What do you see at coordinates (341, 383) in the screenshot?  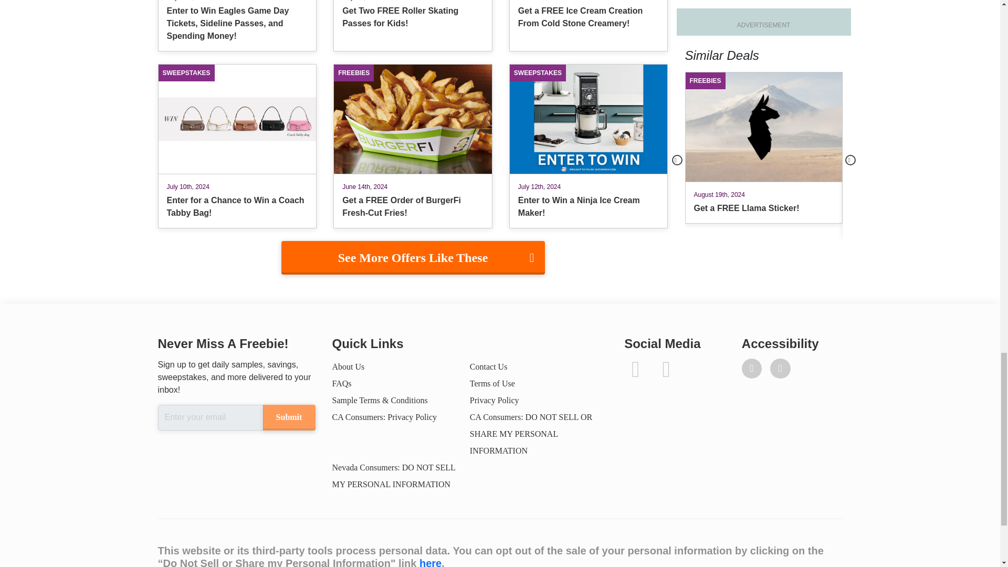 I see `FAQs` at bounding box center [341, 383].